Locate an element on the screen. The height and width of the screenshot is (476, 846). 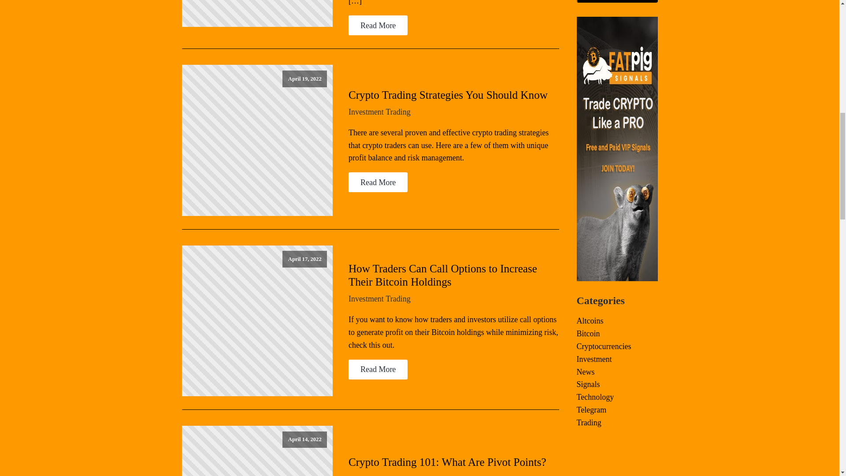
Crypto Trading 101: What Are Pivot Points? is located at coordinates (448, 462).